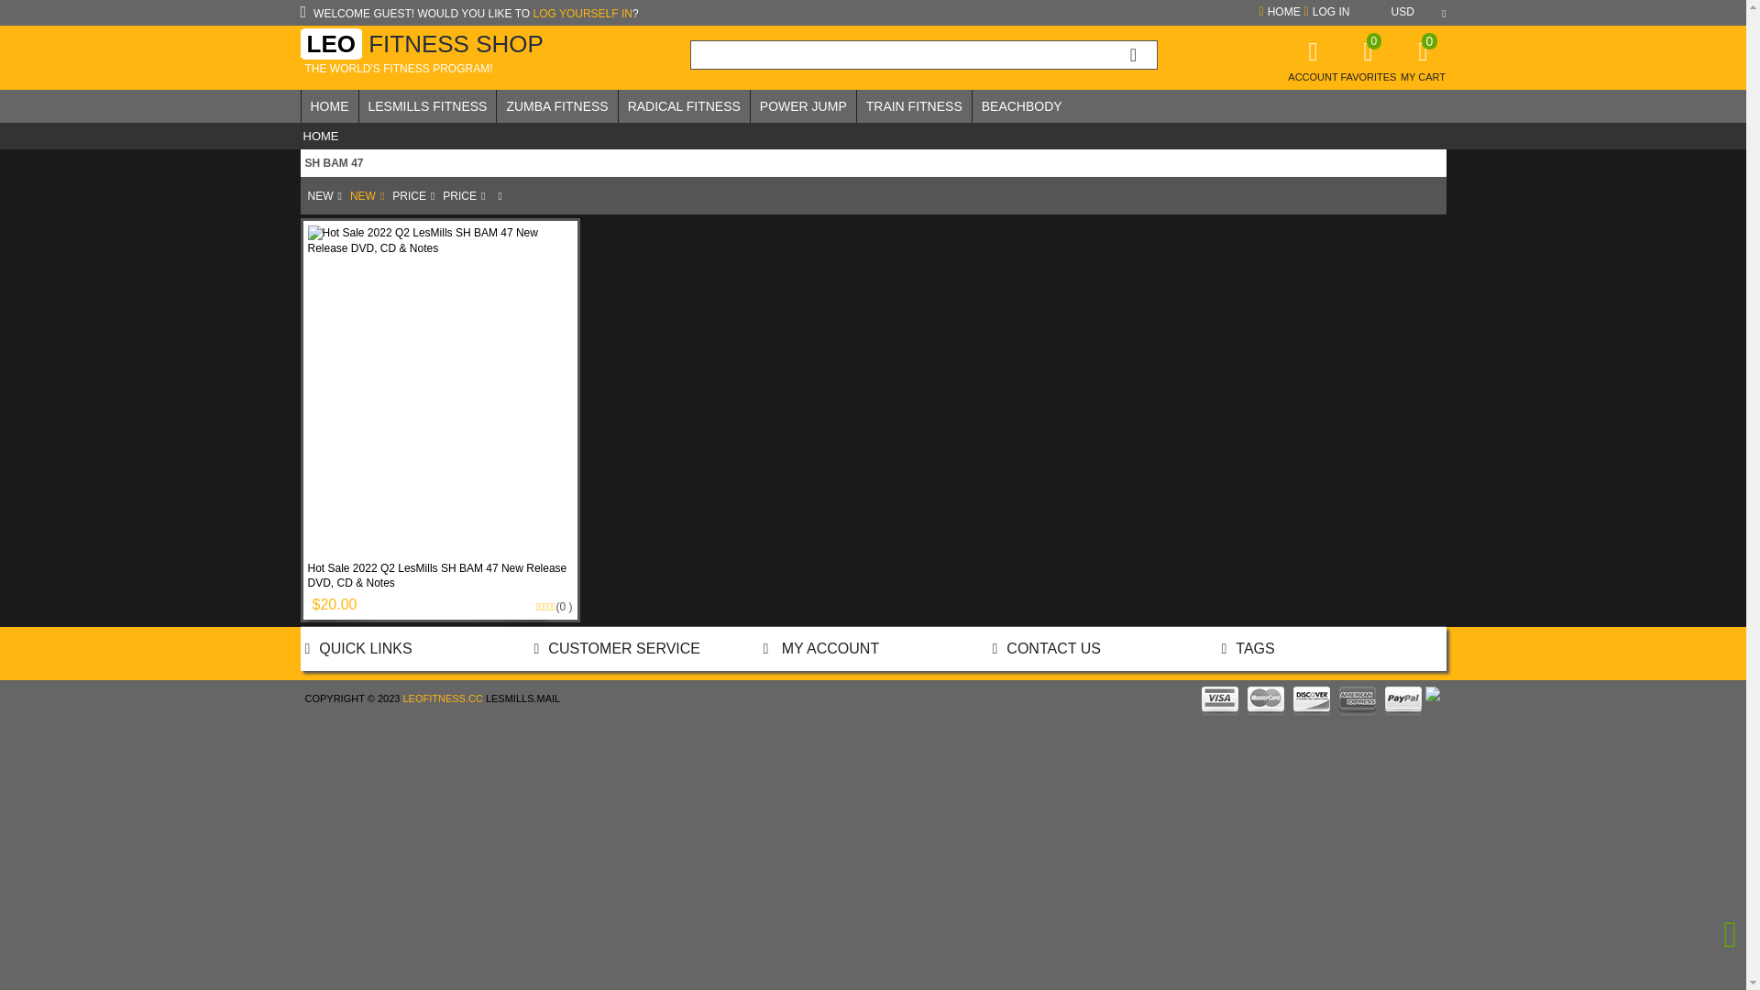 Image resolution: width=1760 pixels, height=990 pixels. I want to click on LOG IN, so click(1325, 12).